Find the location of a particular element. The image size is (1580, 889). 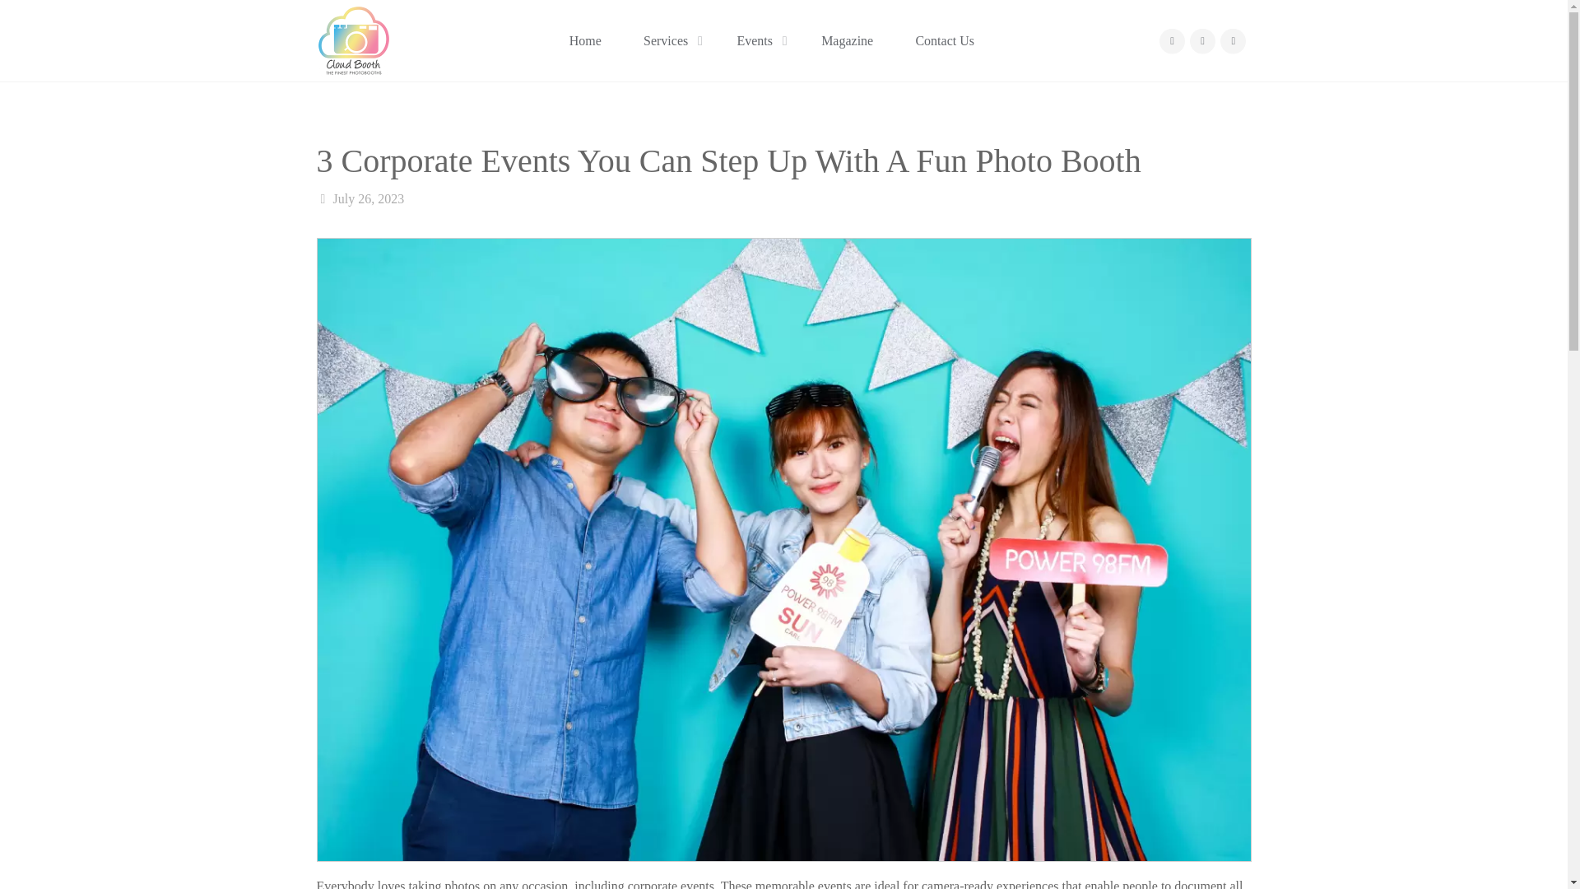

Cloud Booth Photo Booth is located at coordinates (353, 41).